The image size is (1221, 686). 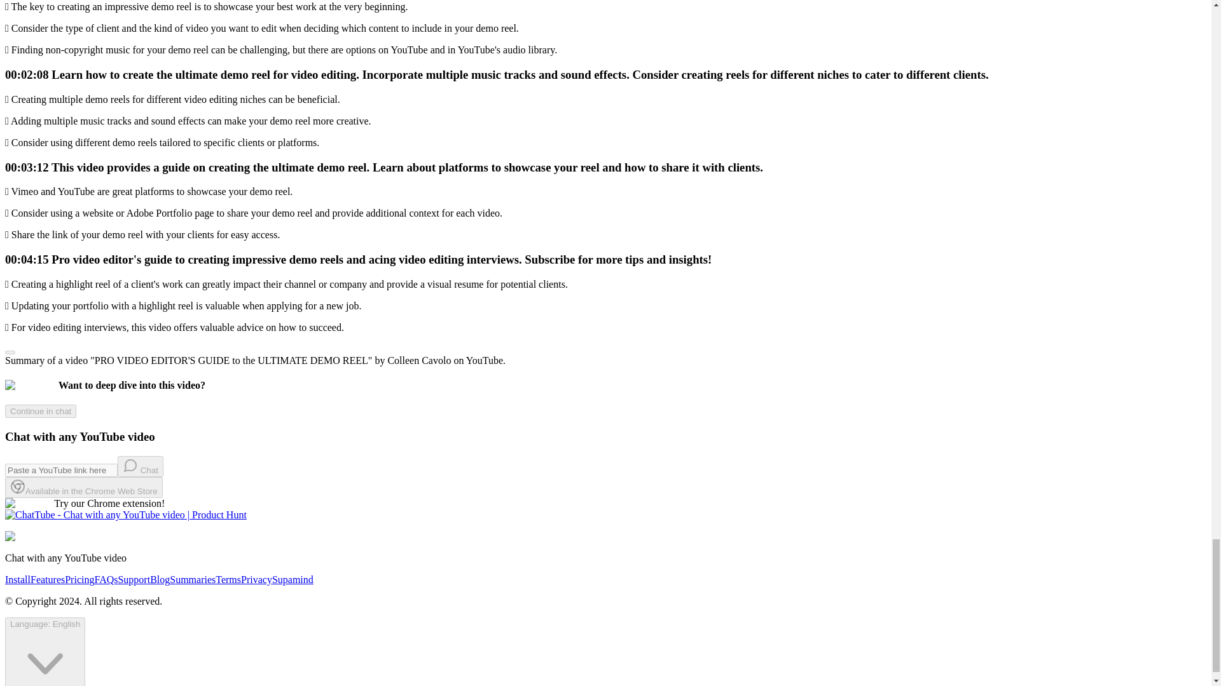 I want to click on Pricing, so click(x=79, y=579).